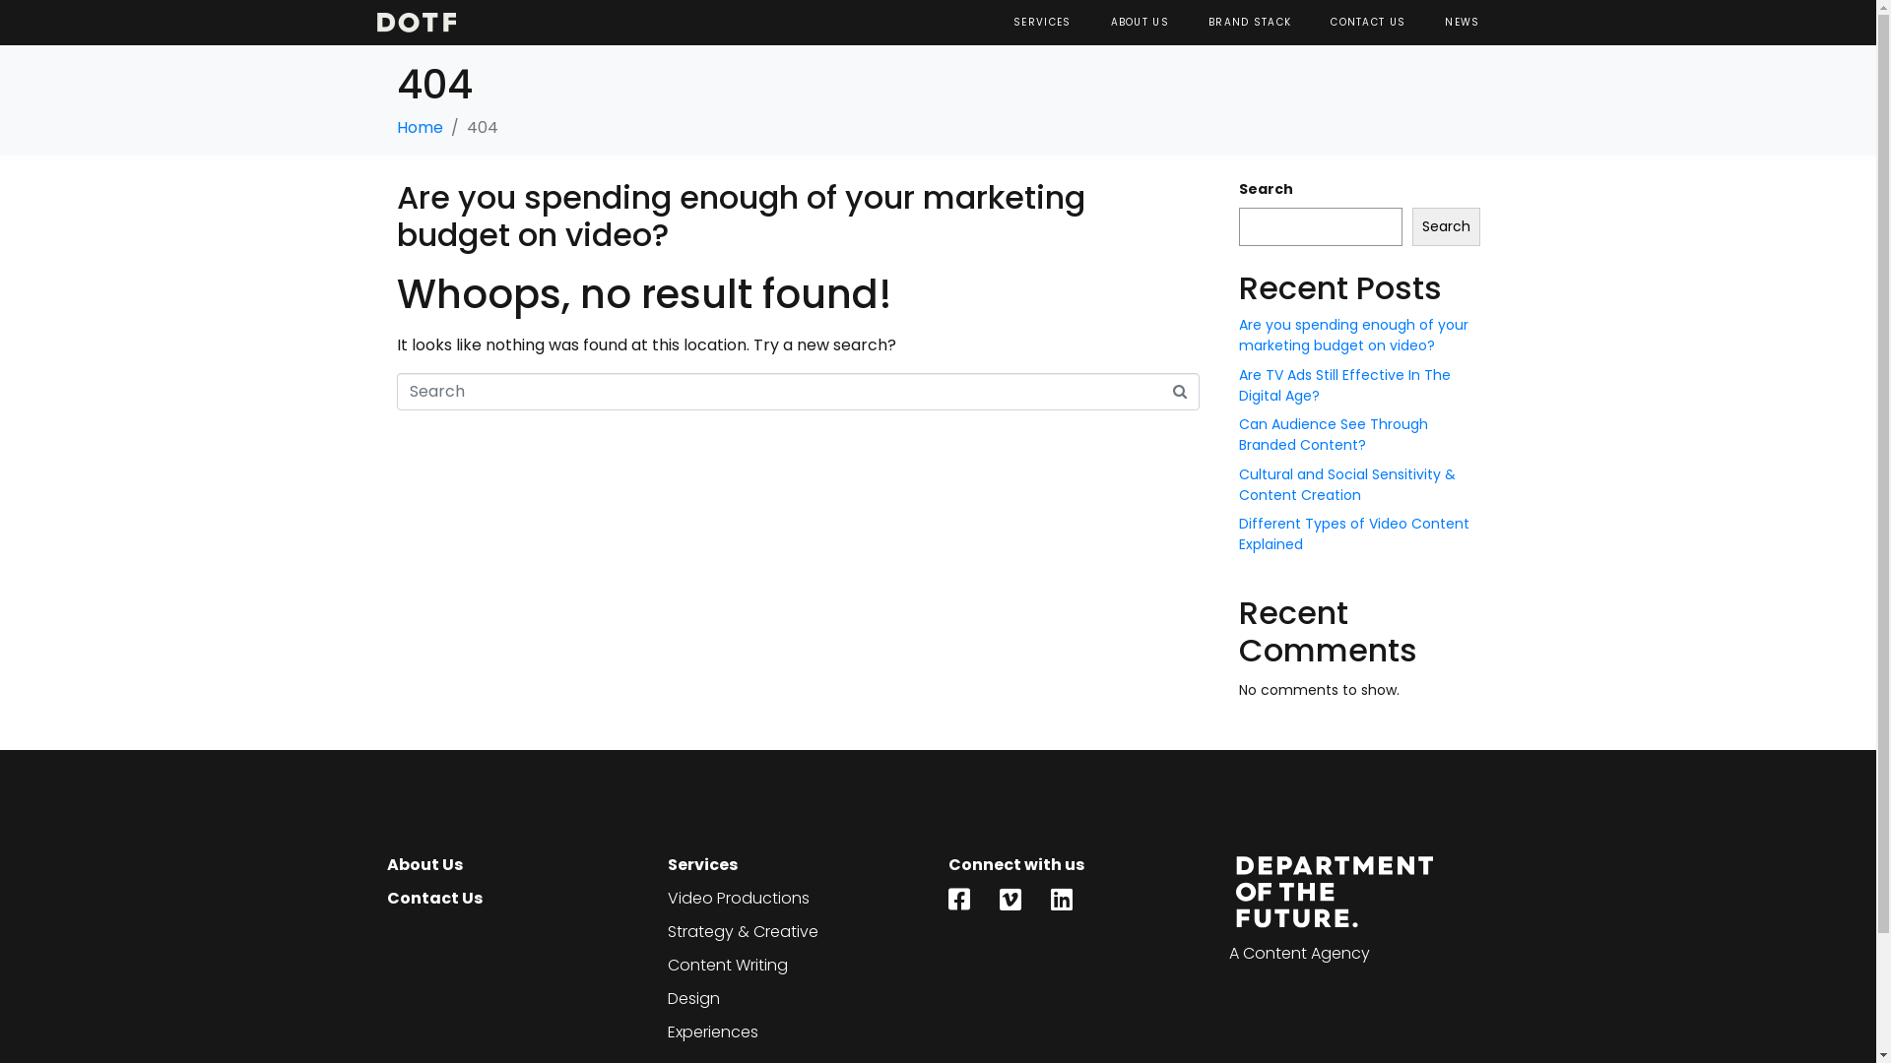 The width and height of the screenshot is (1891, 1063). What do you see at coordinates (1141, 23) in the screenshot?
I see `ABOUT US` at bounding box center [1141, 23].